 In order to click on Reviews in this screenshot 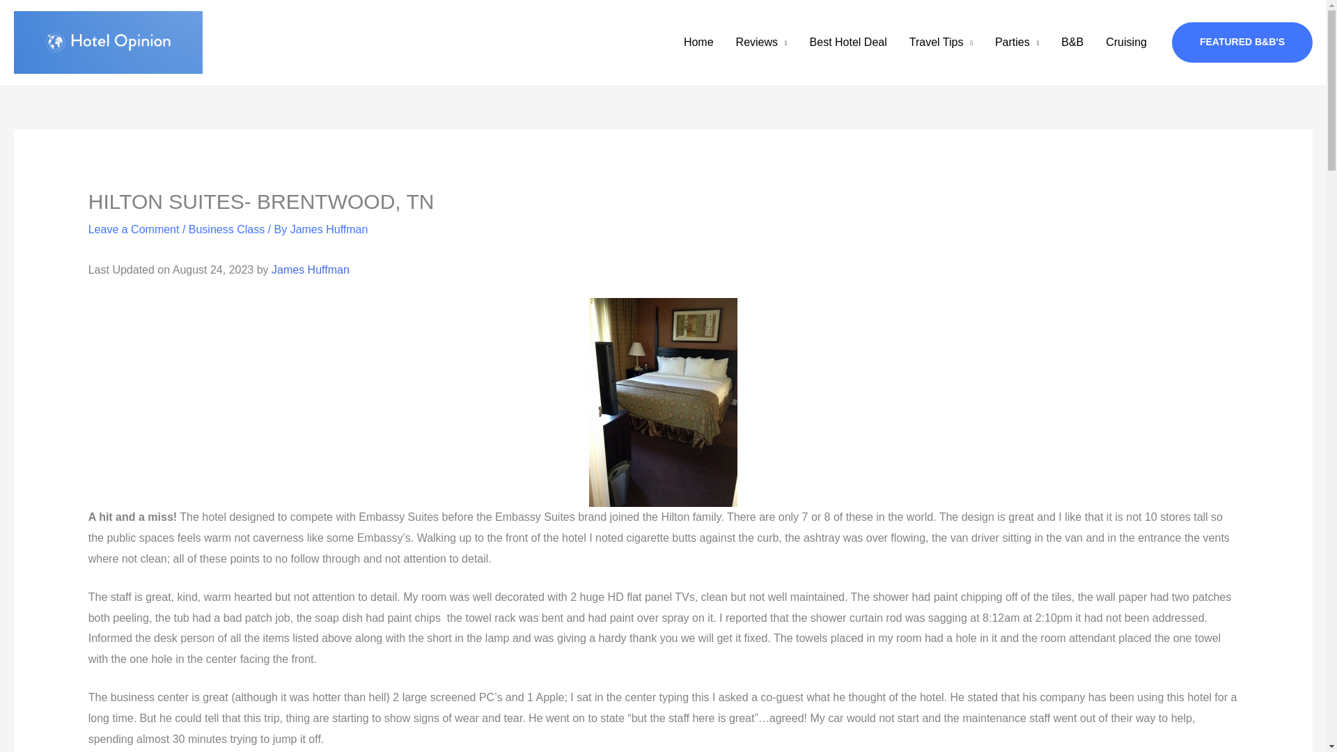, I will do `click(761, 42)`.